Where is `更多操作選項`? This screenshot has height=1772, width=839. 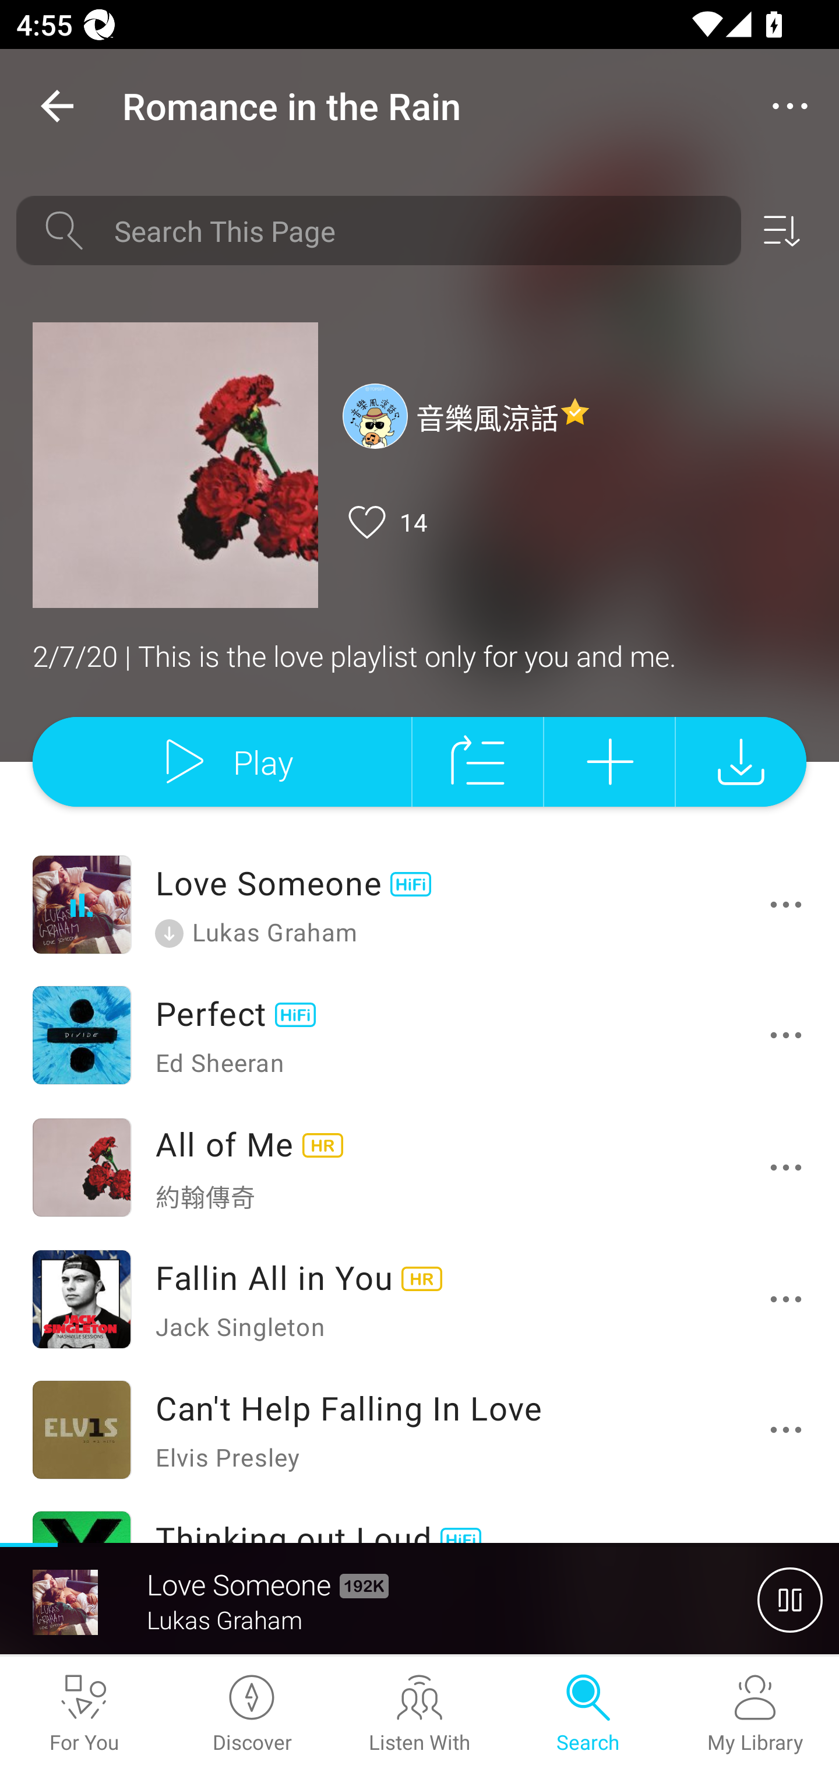
更多操作選項 is located at coordinates (790, 1299).